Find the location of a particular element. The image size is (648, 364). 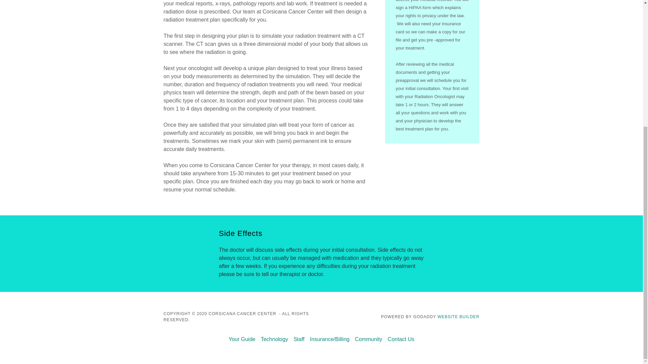

Community is located at coordinates (369, 339).